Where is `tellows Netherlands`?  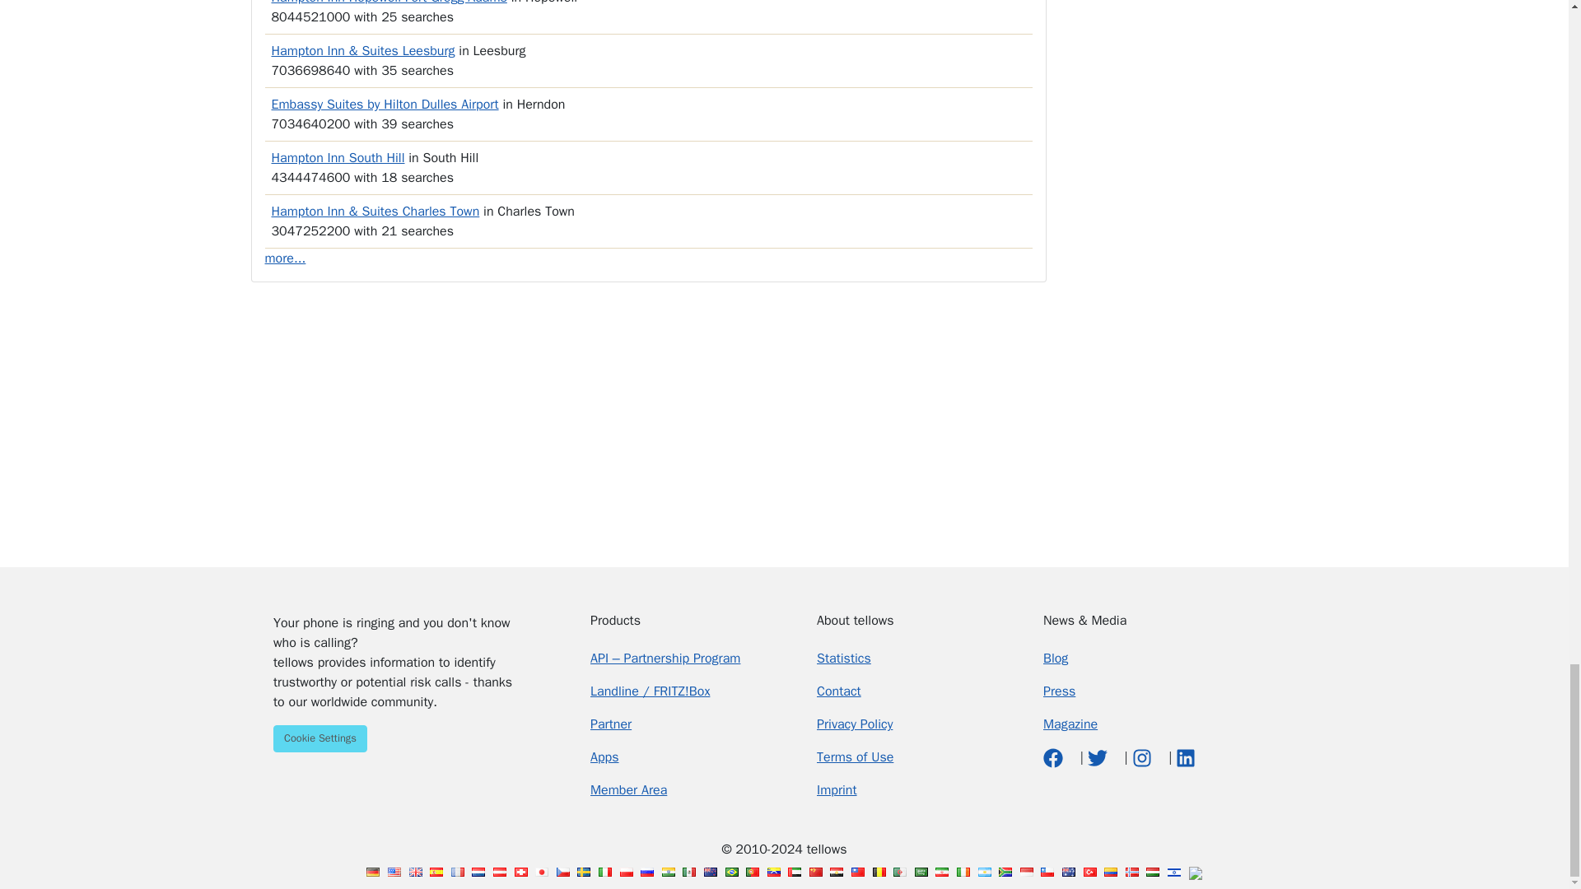 tellows Netherlands is located at coordinates (478, 872).